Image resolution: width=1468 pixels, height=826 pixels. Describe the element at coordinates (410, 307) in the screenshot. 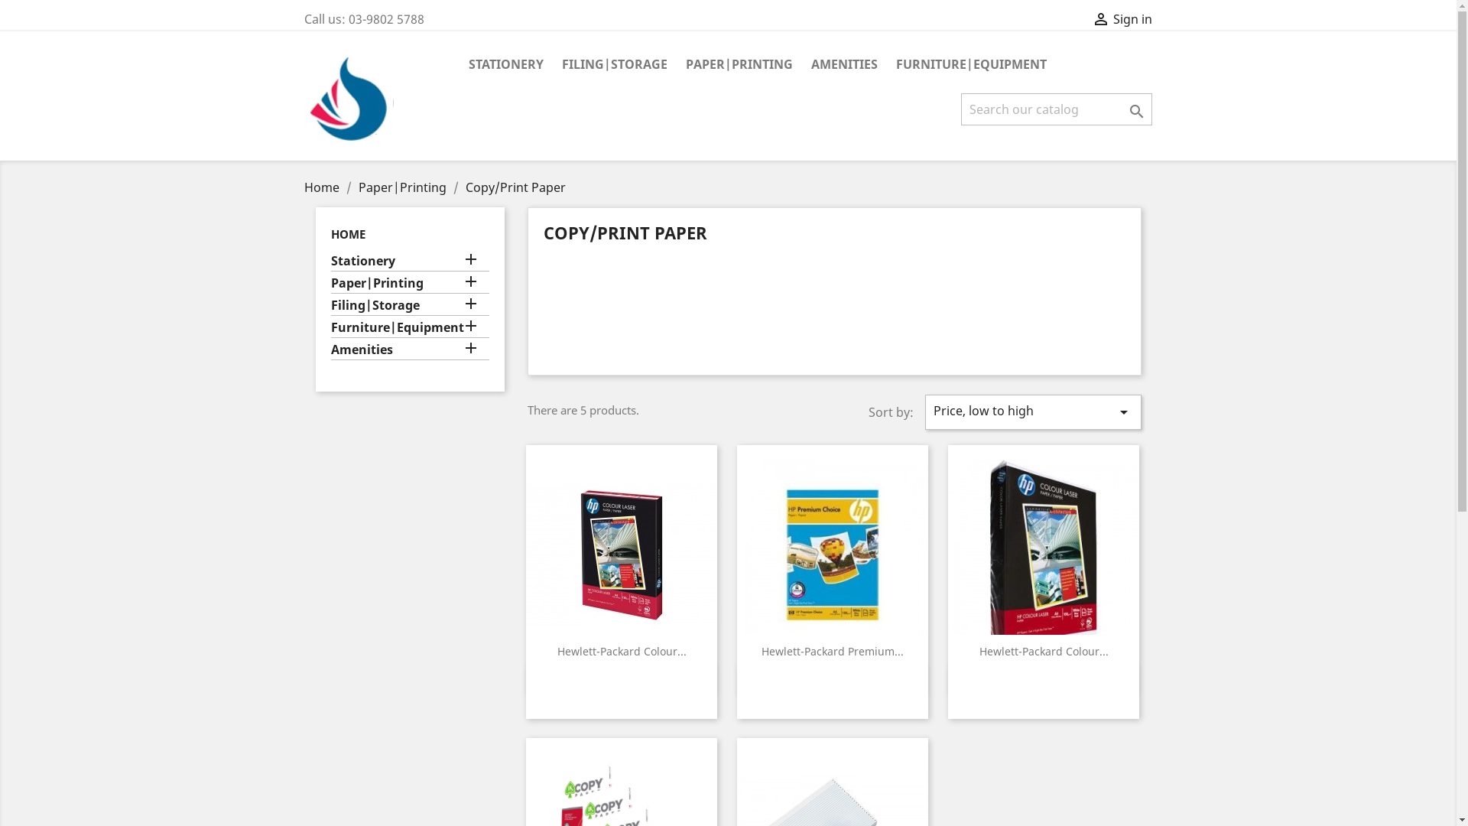

I see `Filing|Storage` at that location.